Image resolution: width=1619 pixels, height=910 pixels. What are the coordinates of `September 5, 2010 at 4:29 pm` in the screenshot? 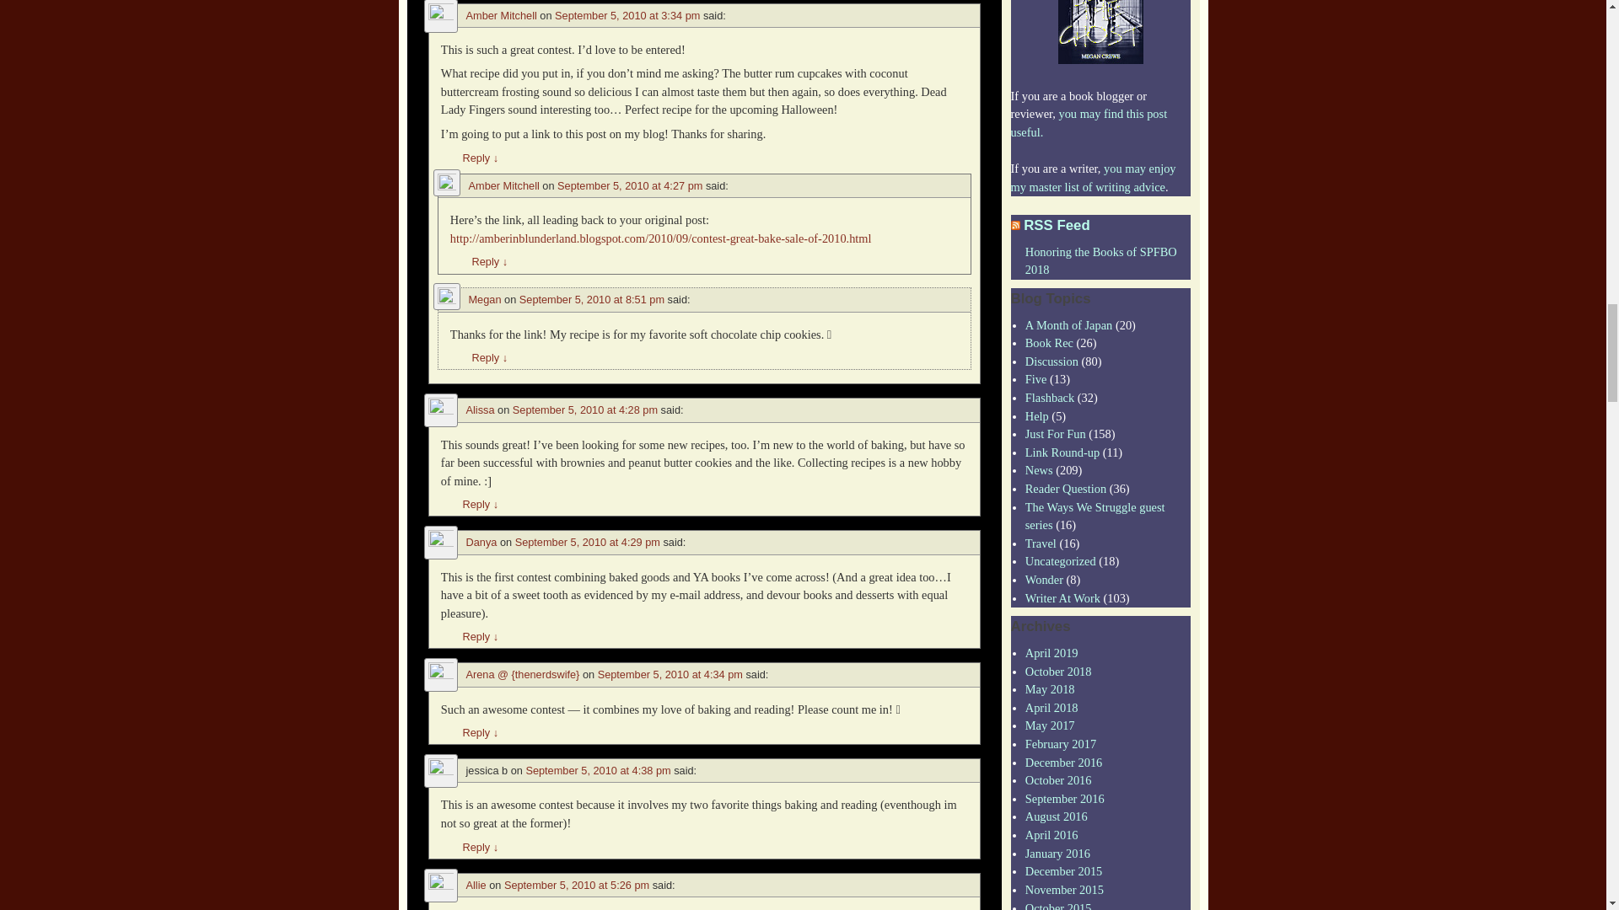 It's located at (587, 543).